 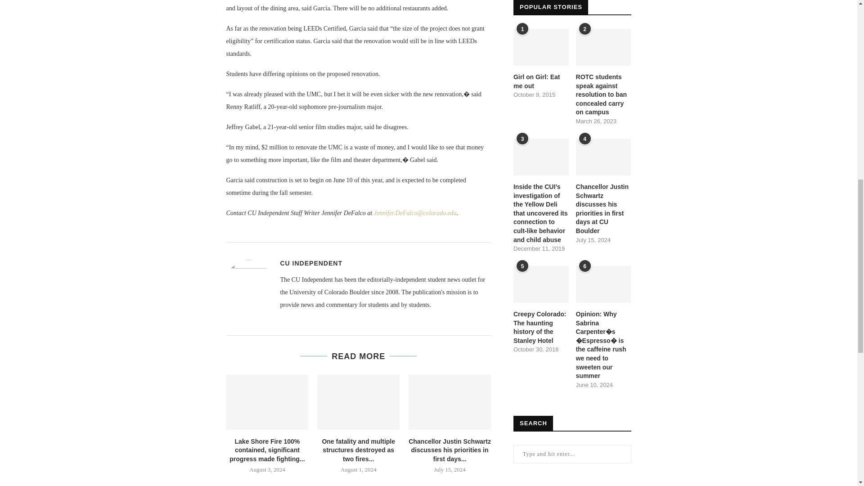 I want to click on Girl on Girl: Eat me out, so click(x=541, y=47).